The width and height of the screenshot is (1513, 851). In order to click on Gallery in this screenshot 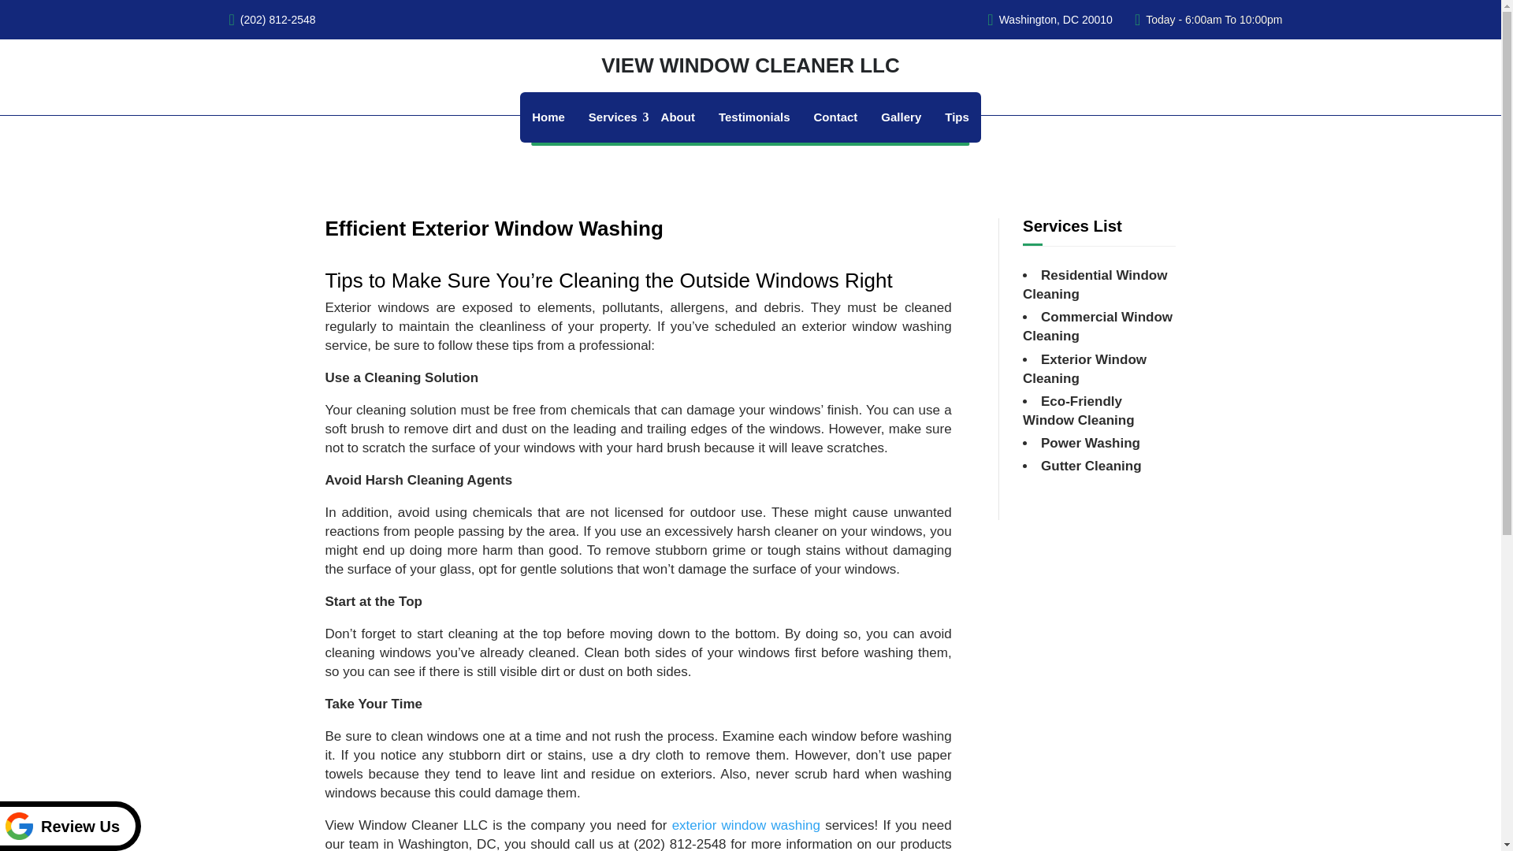, I will do `click(901, 117)`.